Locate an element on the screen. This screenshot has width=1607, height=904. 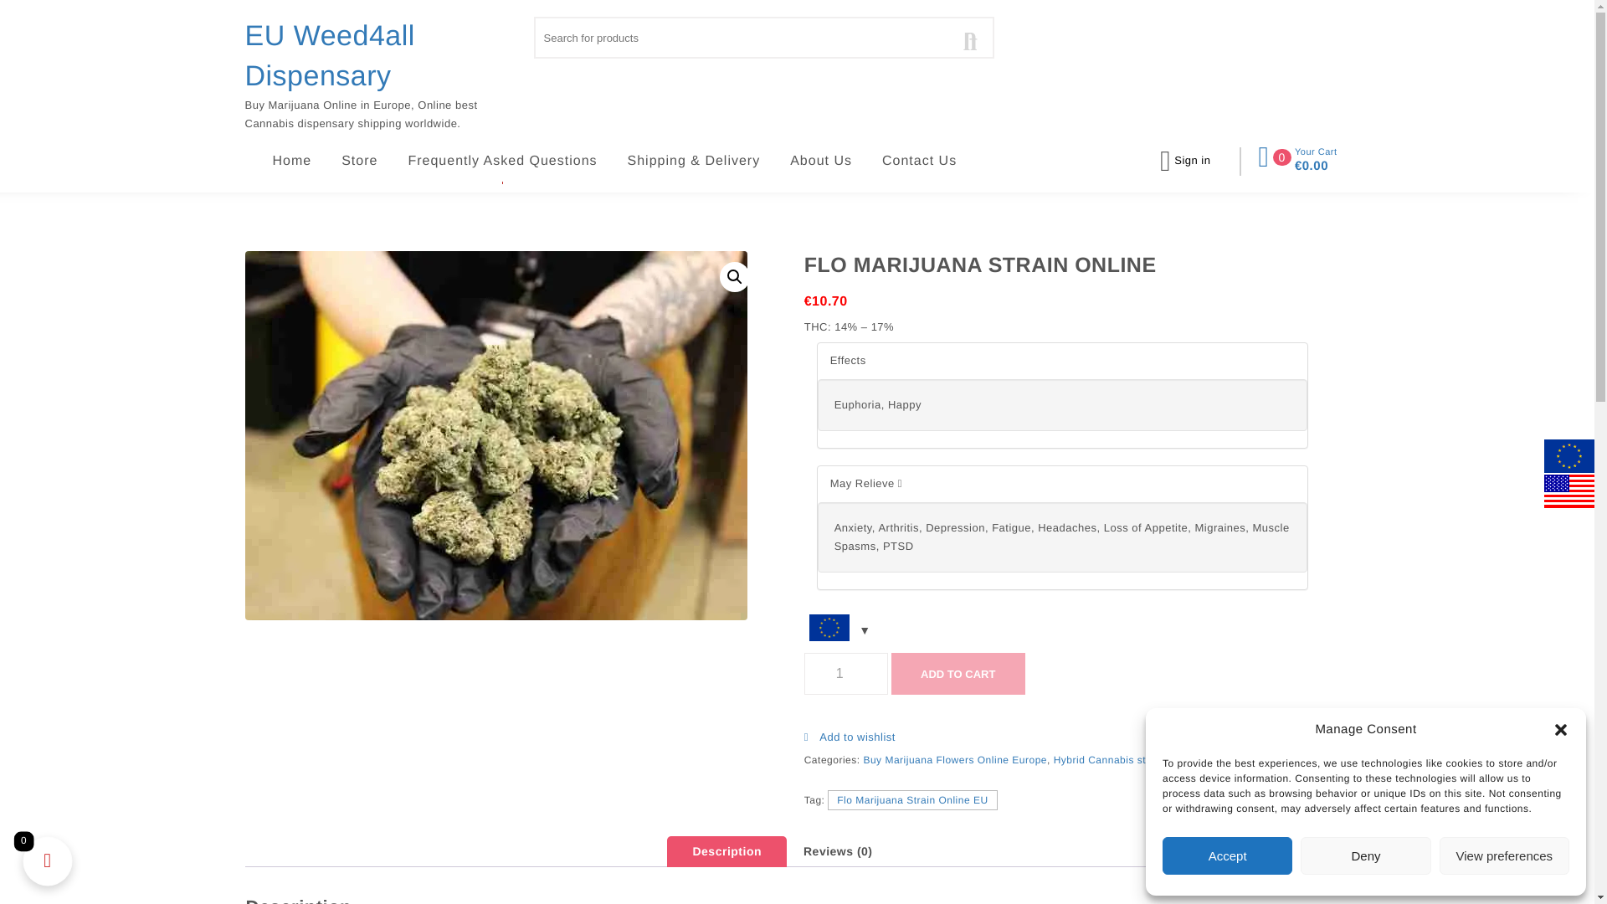
EU Weed4all Dispensary is located at coordinates (382, 56).